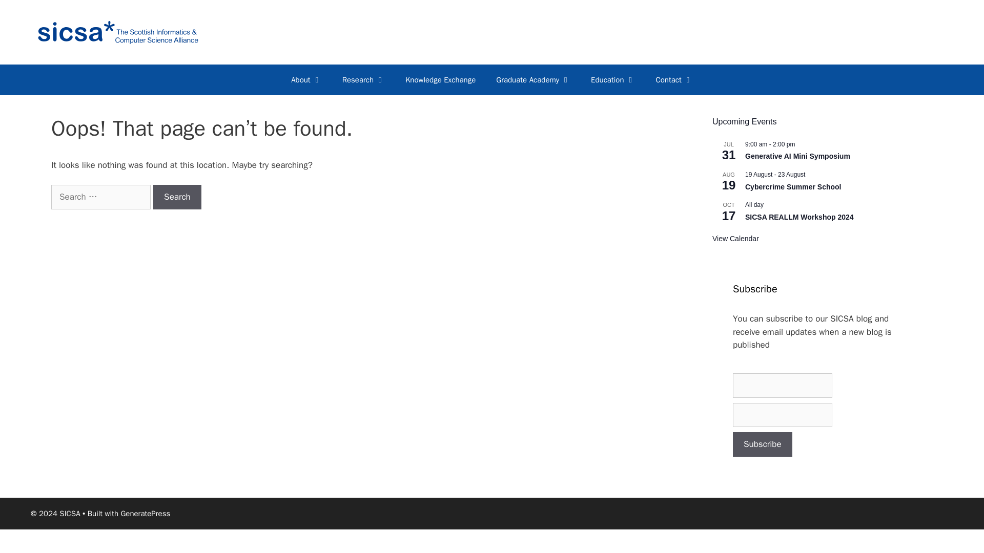 This screenshot has width=984, height=553. Describe the element at coordinates (673, 80) in the screenshot. I see `Contact` at that location.